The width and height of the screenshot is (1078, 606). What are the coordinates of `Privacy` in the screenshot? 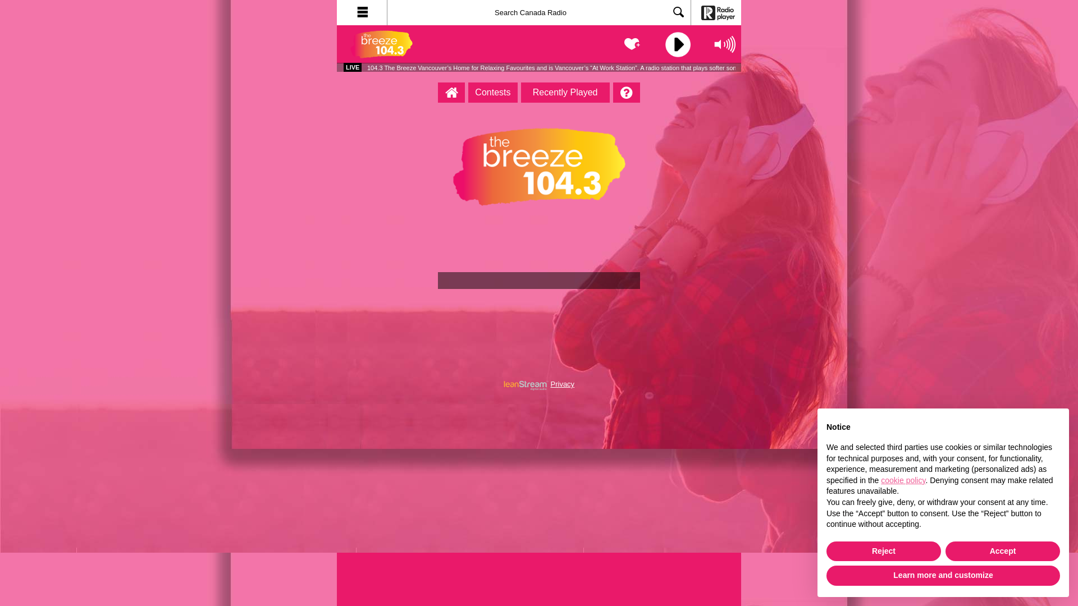 It's located at (562, 384).